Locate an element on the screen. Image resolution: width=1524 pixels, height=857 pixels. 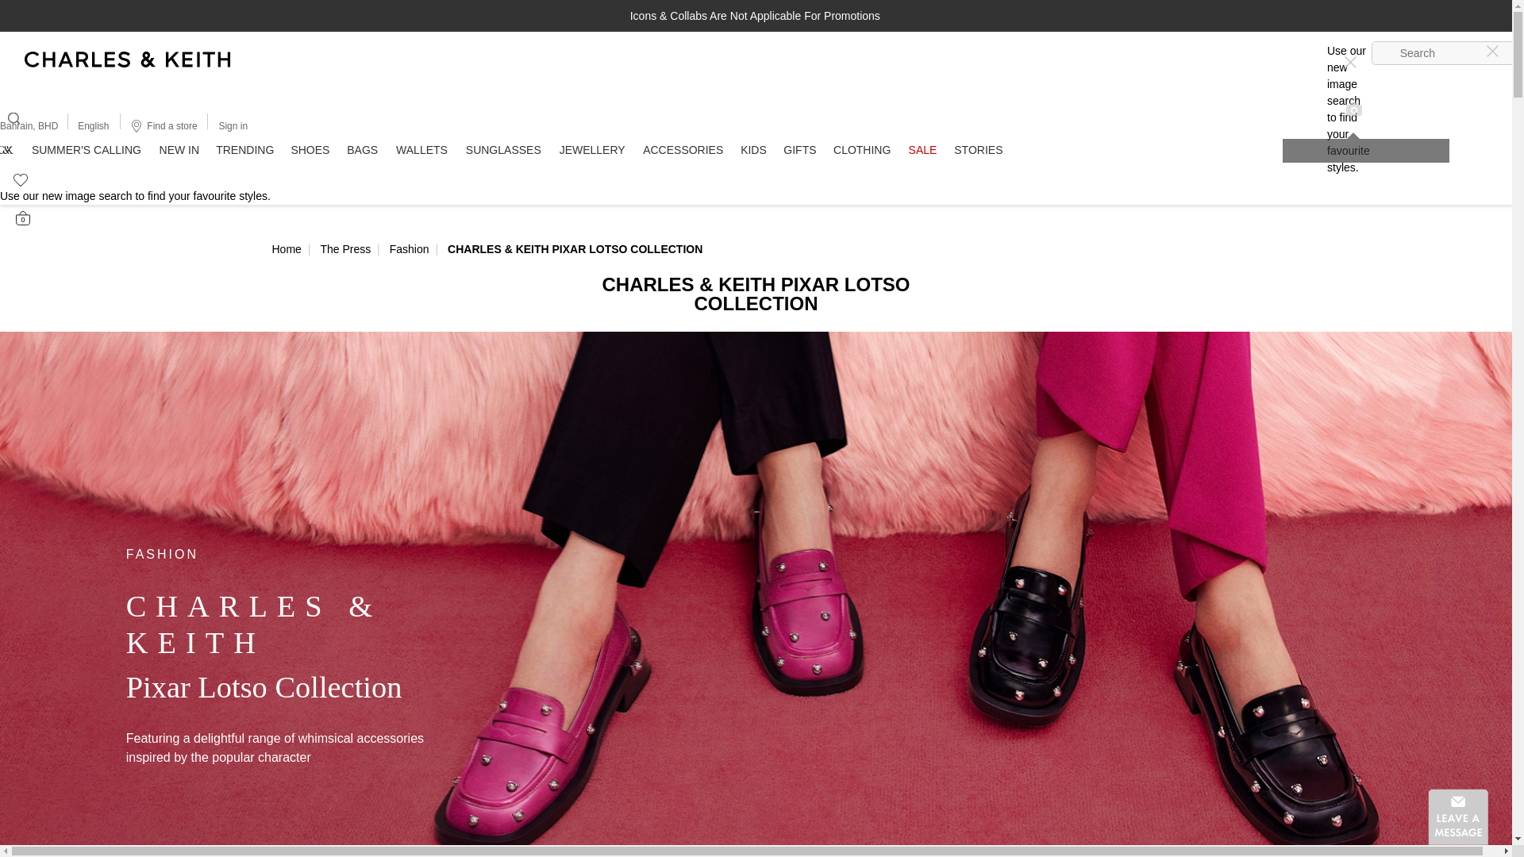
GIFTS is located at coordinates (800, 150).